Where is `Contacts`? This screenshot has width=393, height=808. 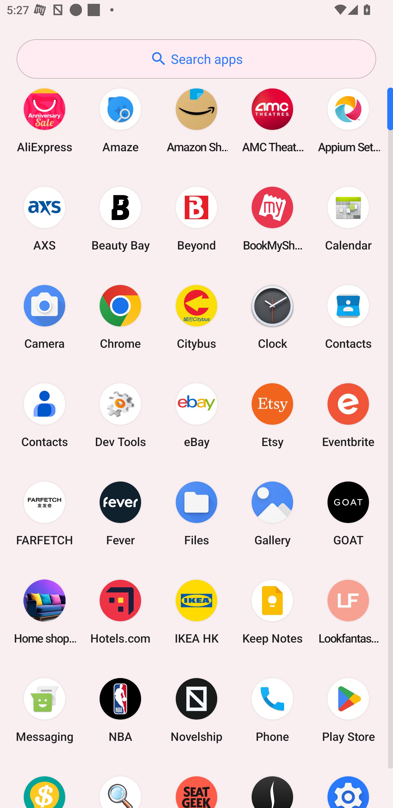
Contacts is located at coordinates (348, 317).